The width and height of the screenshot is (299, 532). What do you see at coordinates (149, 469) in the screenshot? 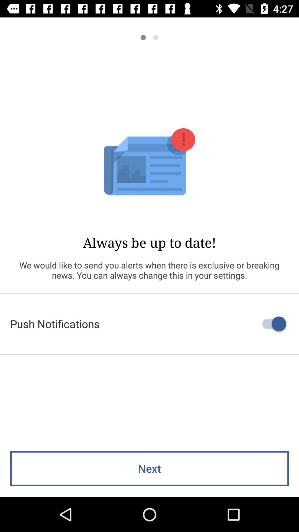
I see `swipe to the next icon` at bounding box center [149, 469].